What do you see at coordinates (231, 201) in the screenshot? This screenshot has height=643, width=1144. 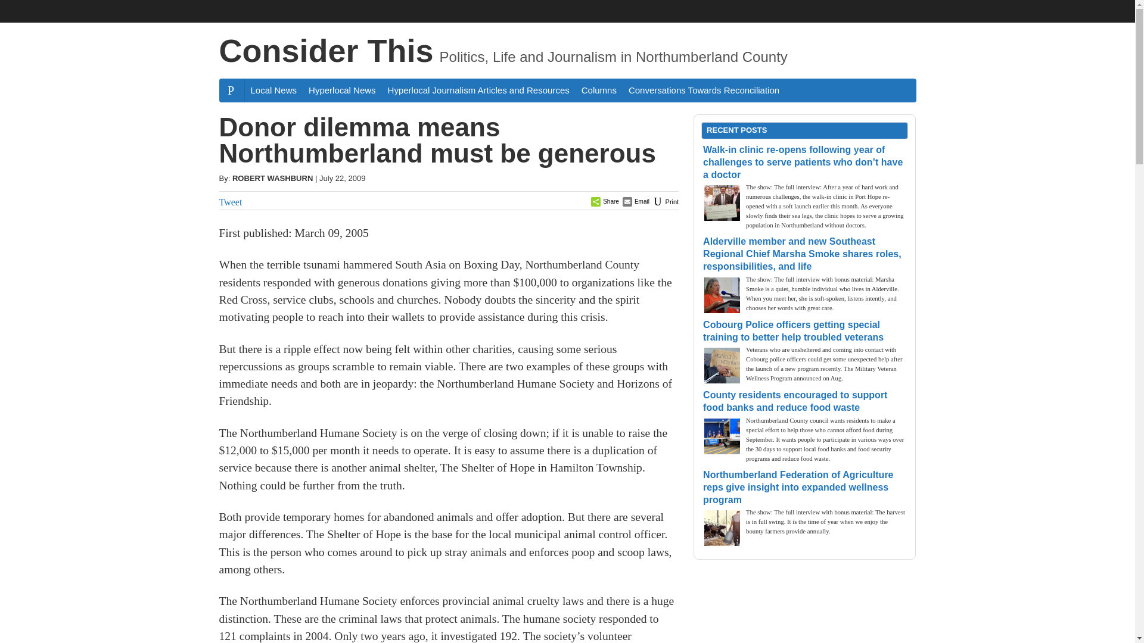 I see `Tweet` at bounding box center [231, 201].